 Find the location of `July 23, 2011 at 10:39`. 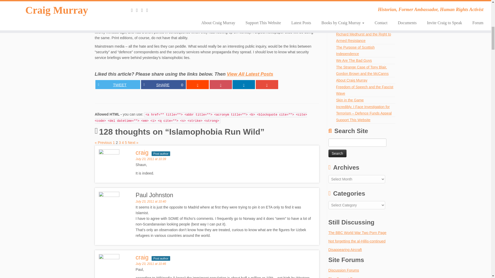

July 23, 2011 at 10:39 is located at coordinates (151, 159).